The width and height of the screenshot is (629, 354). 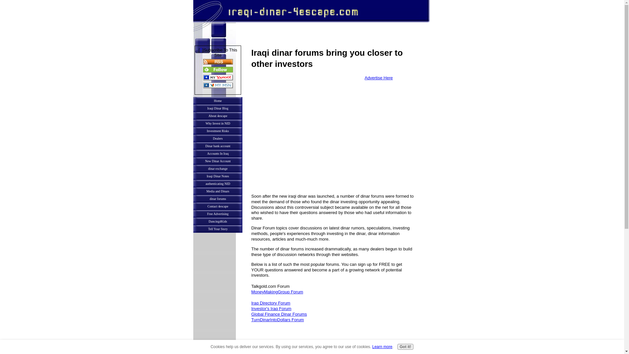 I want to click on Investor's Iraq Forum, so click(x=271, y=309).